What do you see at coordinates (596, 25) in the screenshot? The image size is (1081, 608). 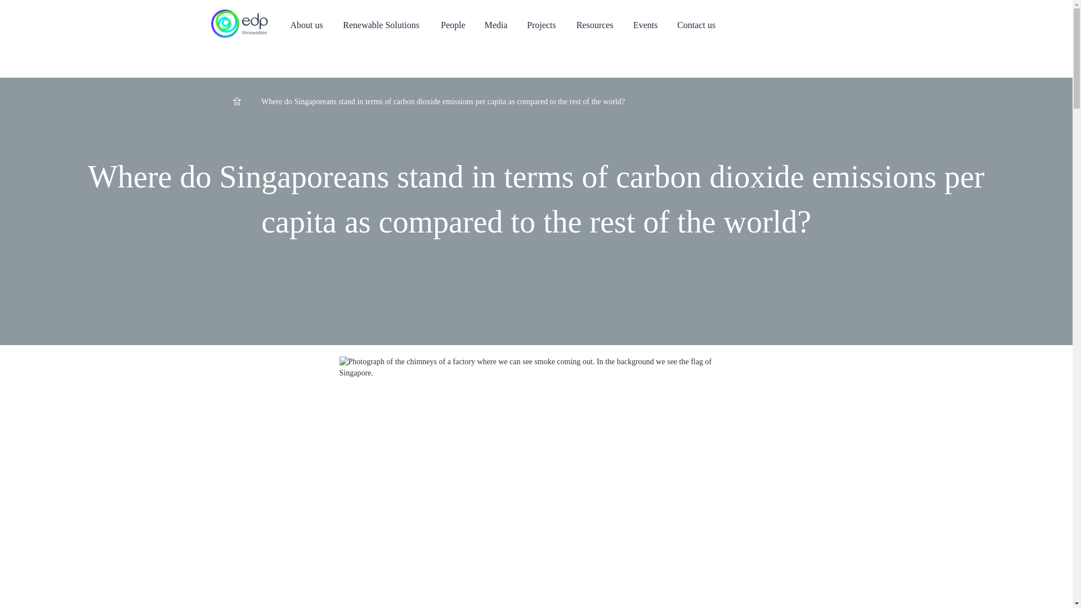 I see `Resources` at bounding box center [596, 25].